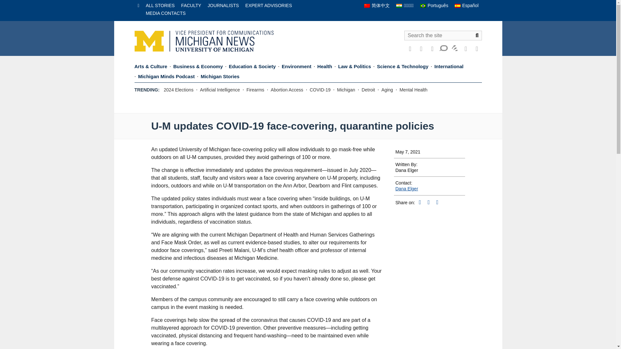  Describe the element at coordinates (428, 202) in the screenshot. I see `Share on Facebook` at that location.